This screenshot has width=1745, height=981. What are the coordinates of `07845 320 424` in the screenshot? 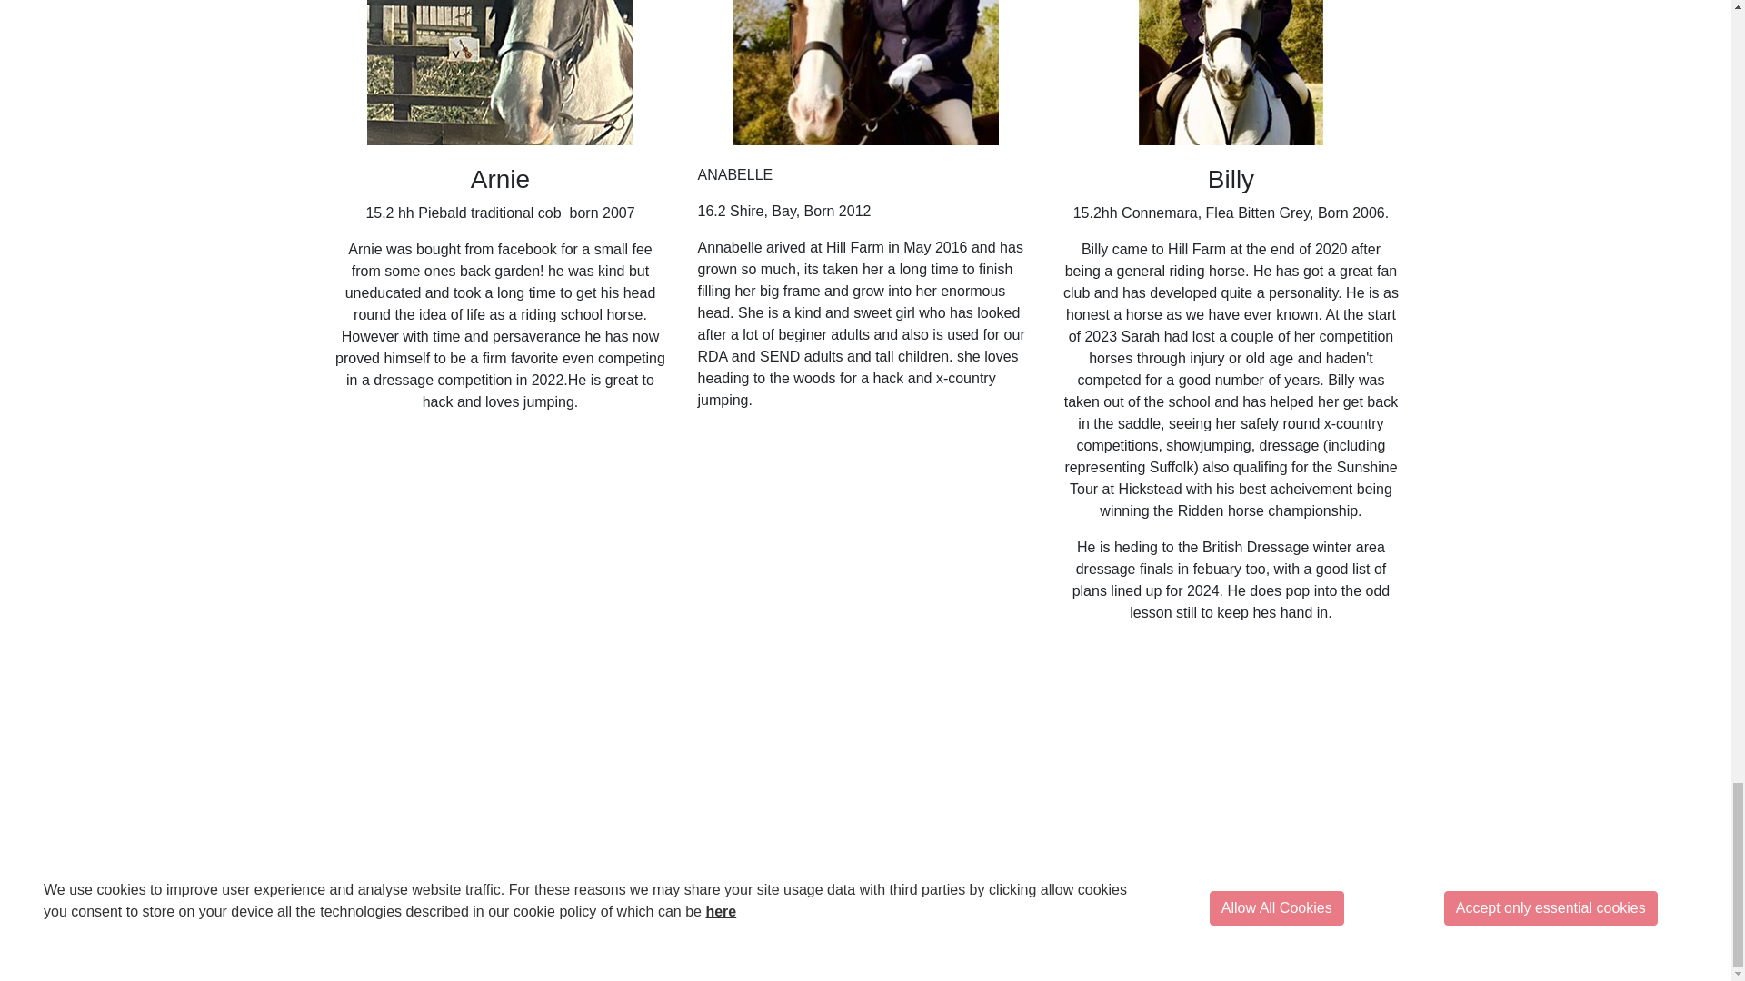 It's located at (1493, 907).